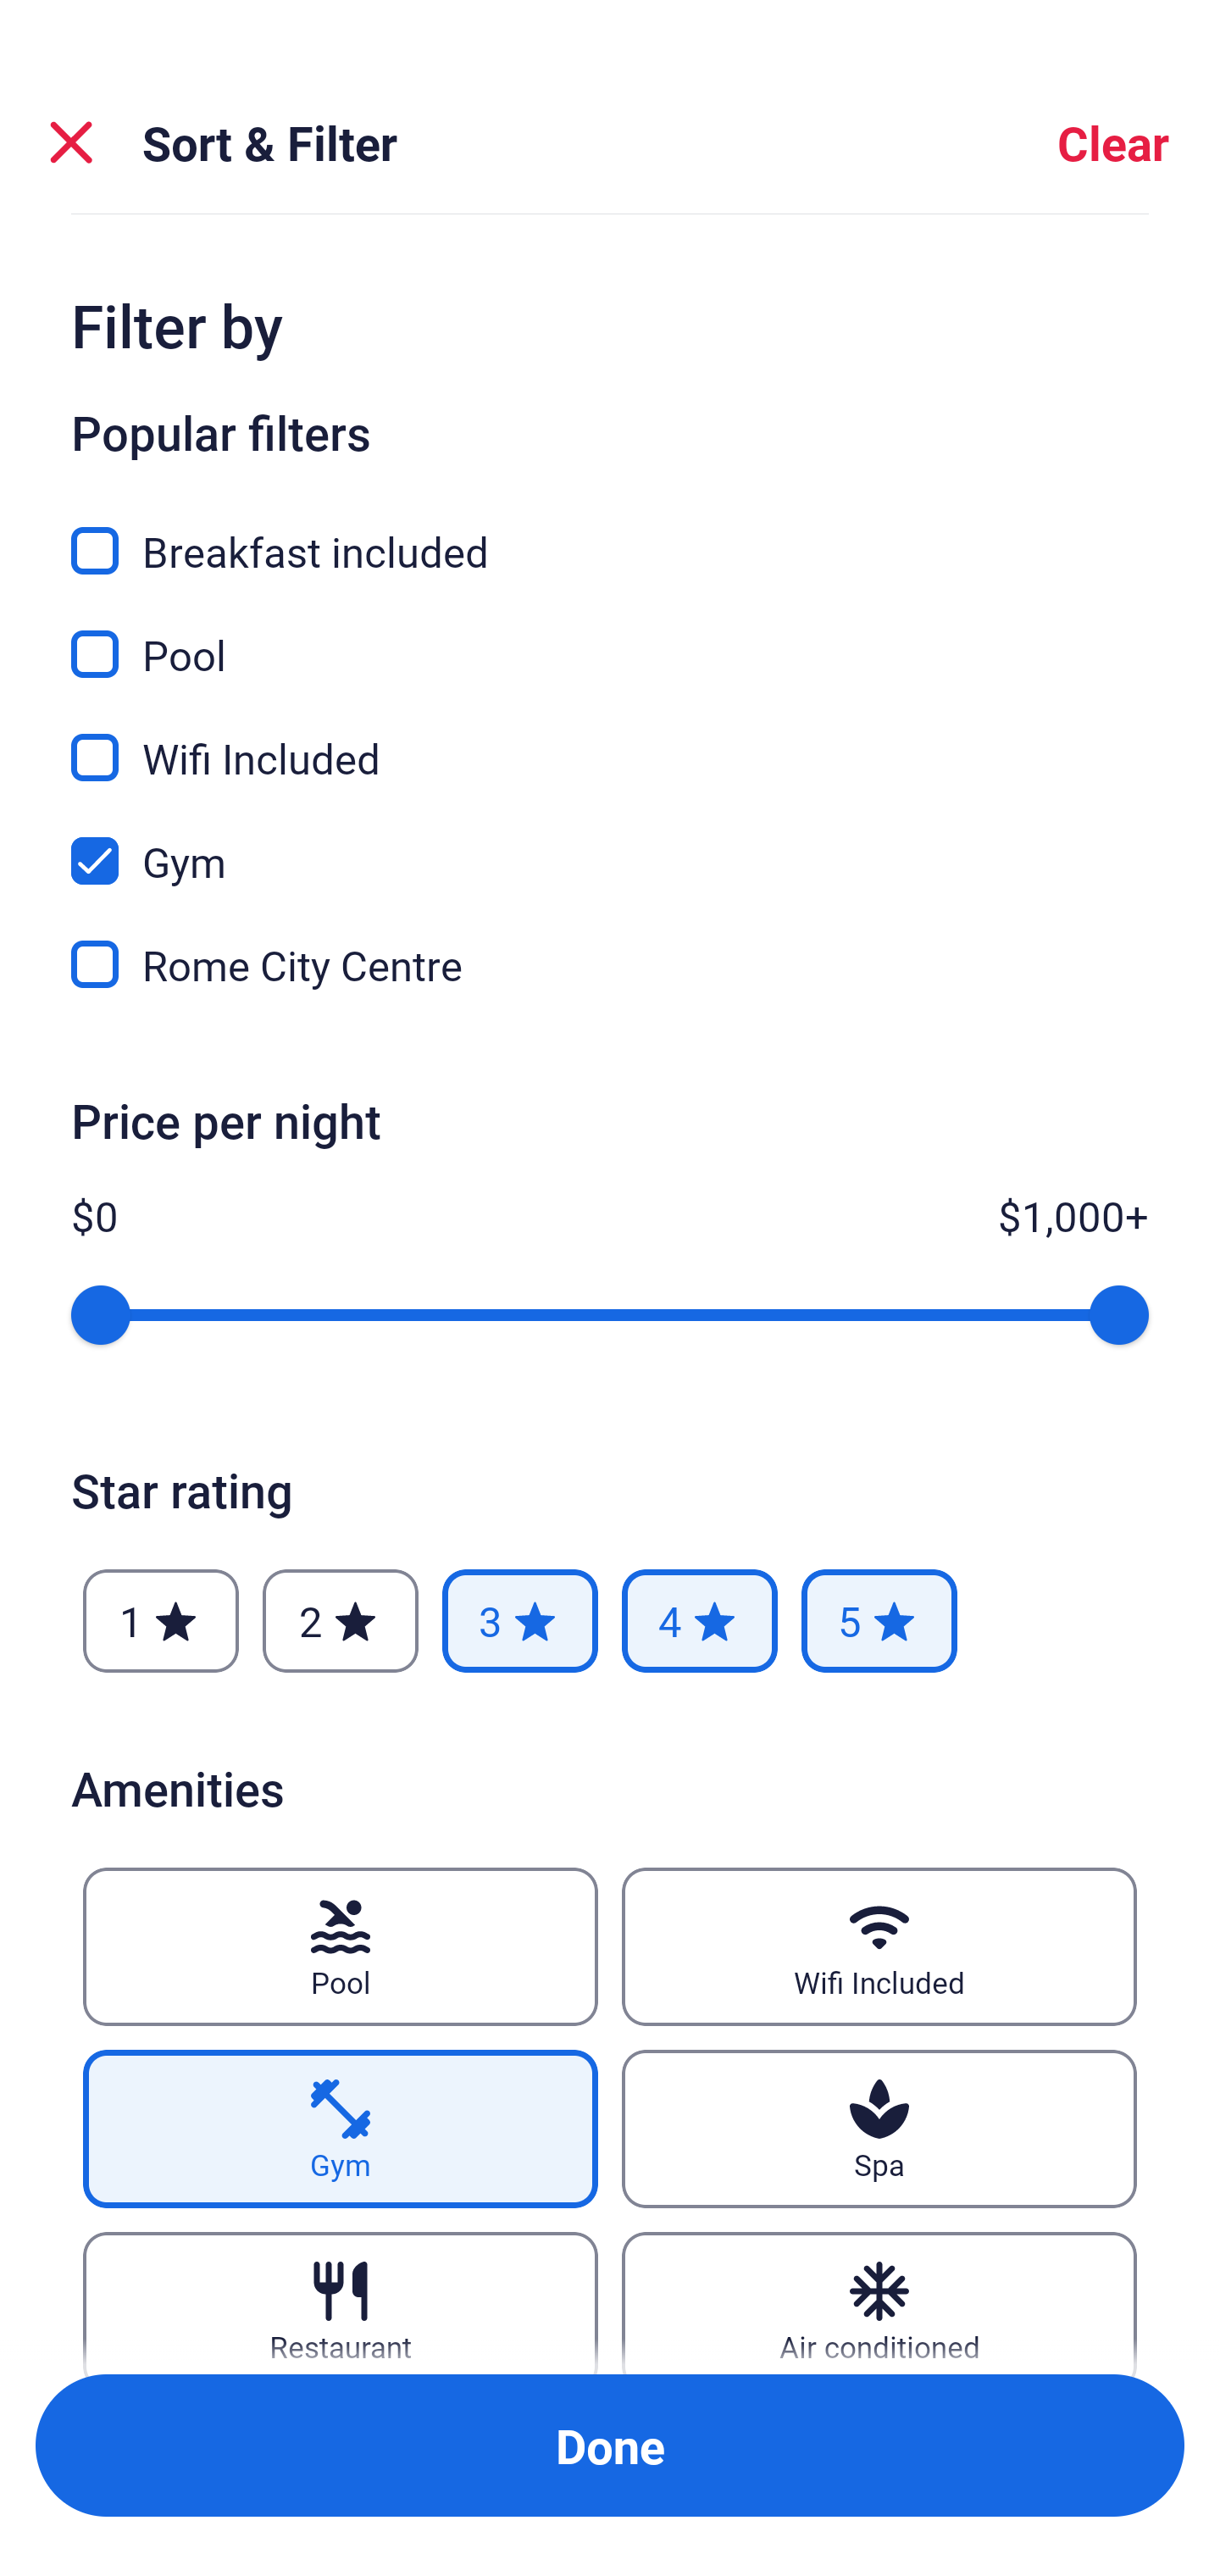 Image resolution: width=1220 pixels, height=2576 pixels. What do you see at coordinates (71, 142) in the screenshot?
I see `Close Sort and Filter` at bounding box center [71, 142].